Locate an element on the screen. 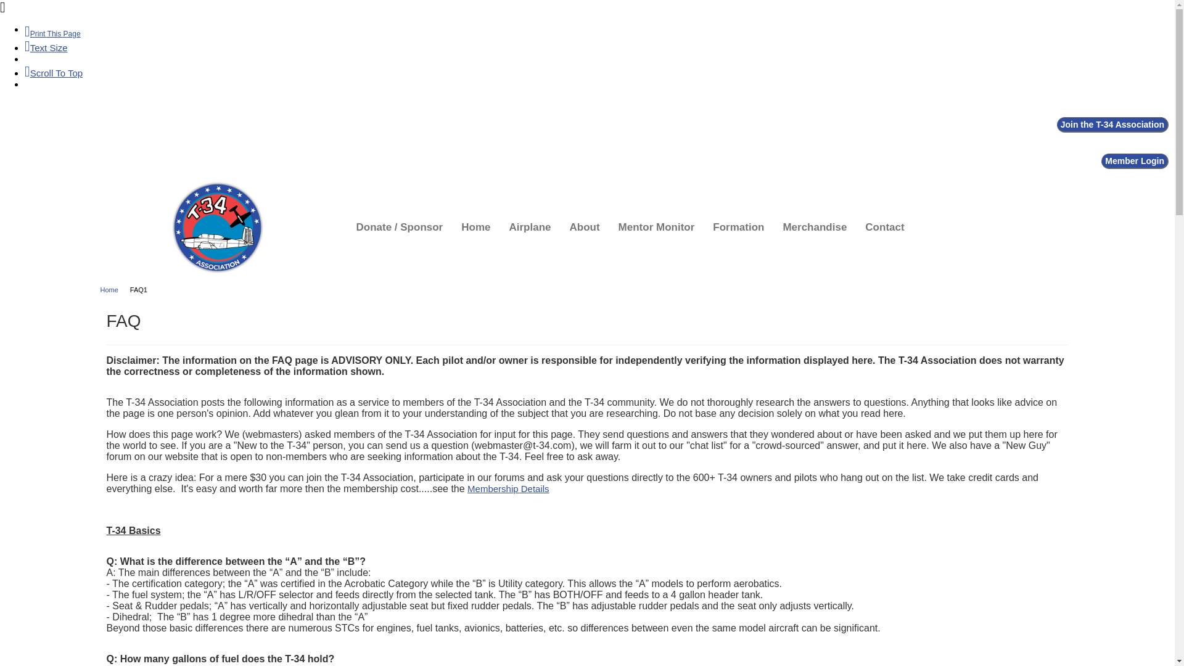  Merchandise is located at coordinates (814, 227).